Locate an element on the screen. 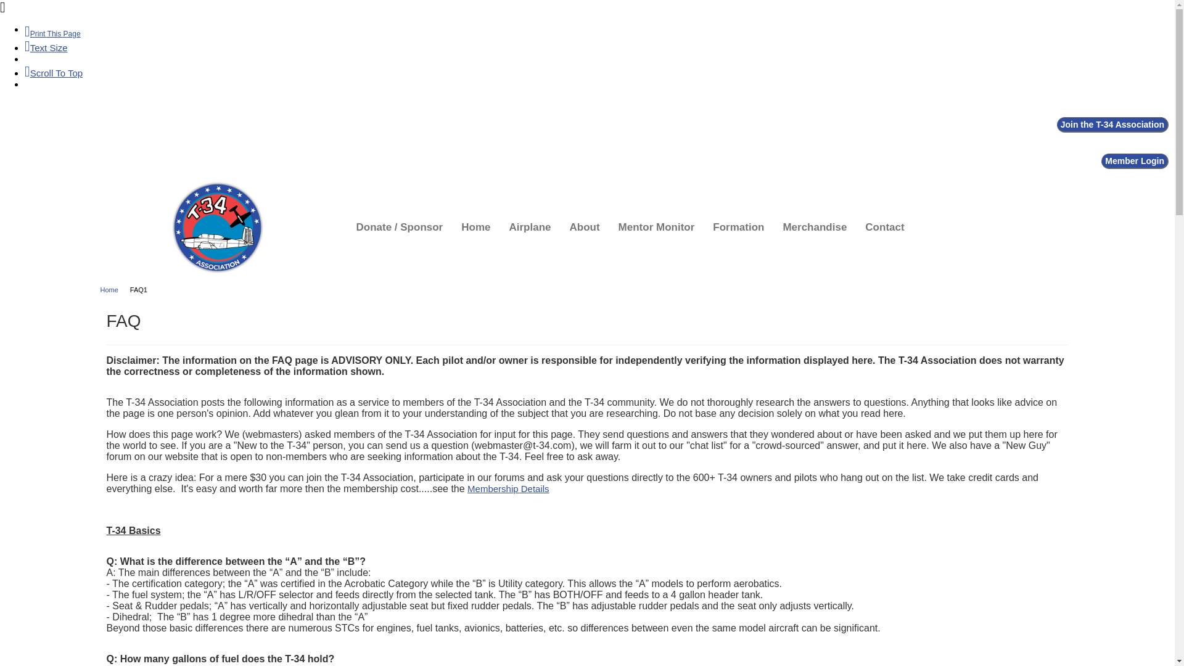  Merchandise is located at coordinates (814, 227).